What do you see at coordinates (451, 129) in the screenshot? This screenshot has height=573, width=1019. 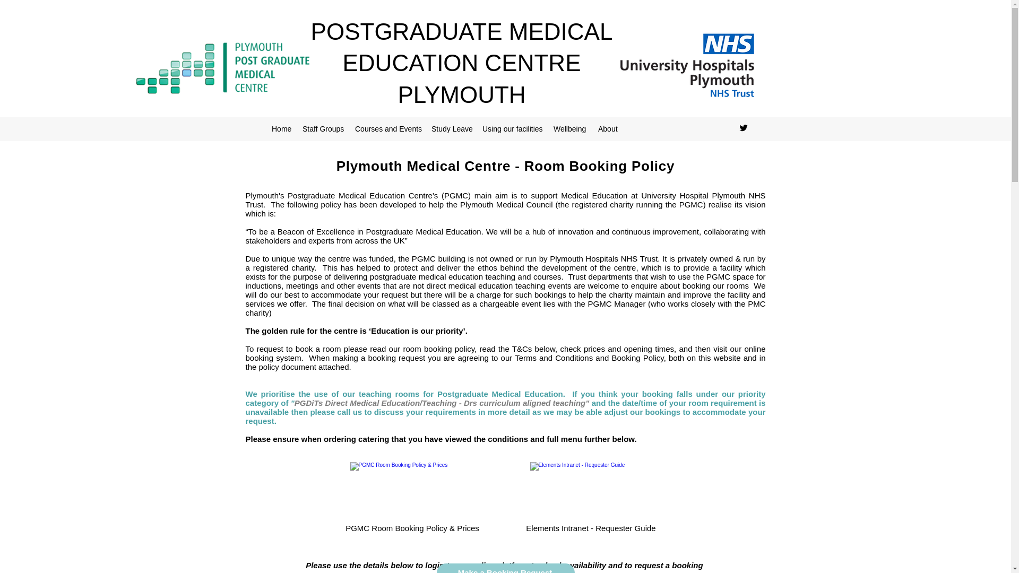 I see `Study Leave` at bounding box center [451, 129].